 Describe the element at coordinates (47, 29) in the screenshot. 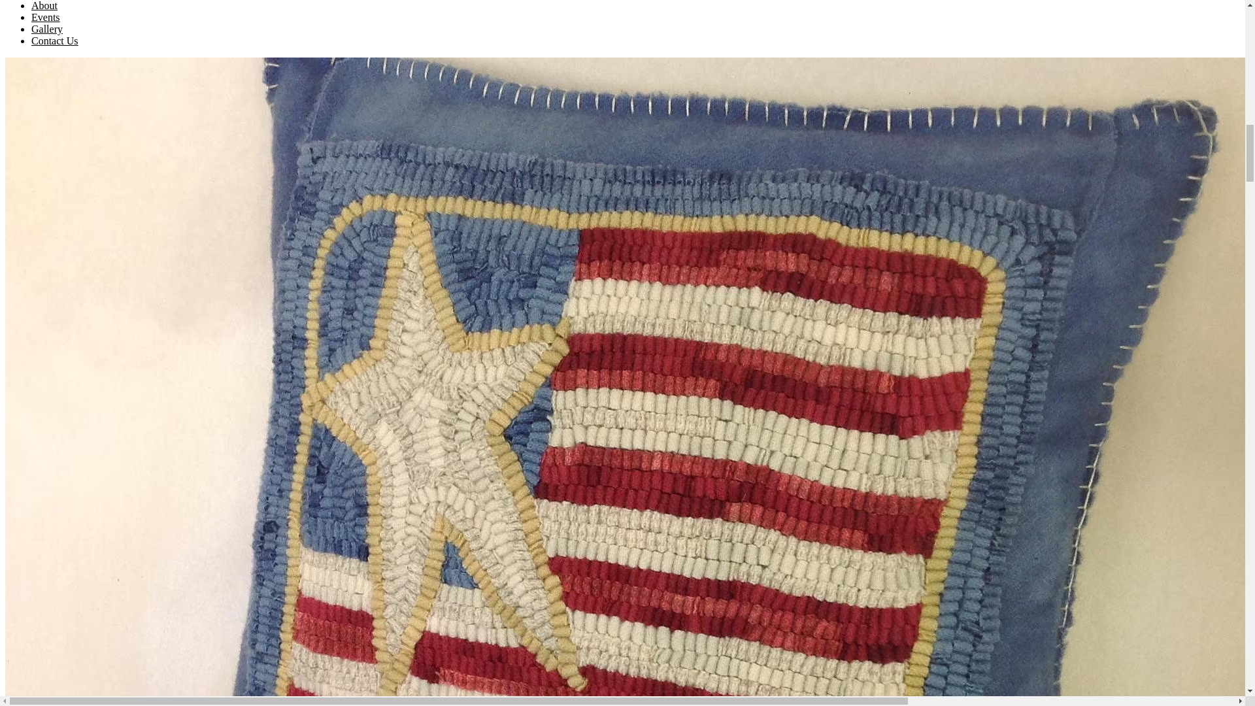

I see `Gallery` at that location.